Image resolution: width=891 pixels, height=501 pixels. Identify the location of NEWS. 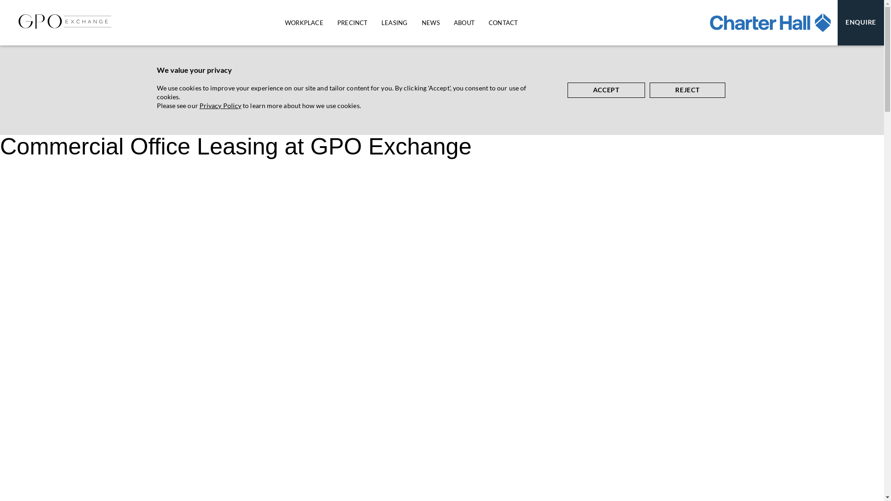
(431, 23).